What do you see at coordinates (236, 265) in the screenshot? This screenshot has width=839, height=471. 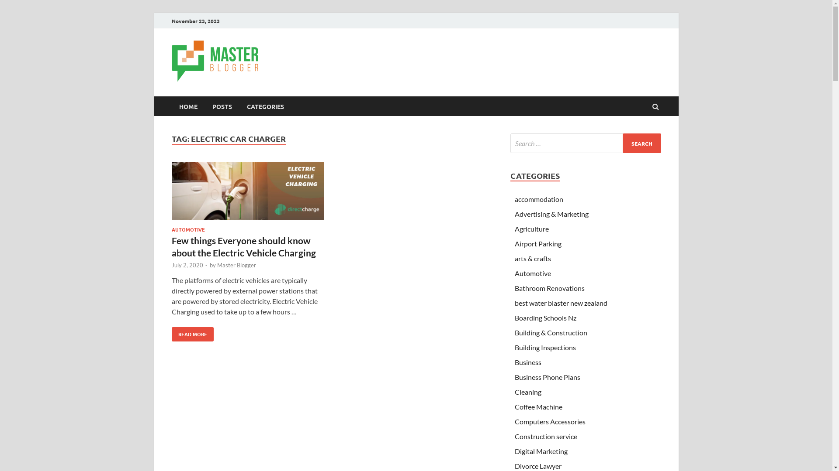 I see `Master Blogger` at bounding box center [236, 265].